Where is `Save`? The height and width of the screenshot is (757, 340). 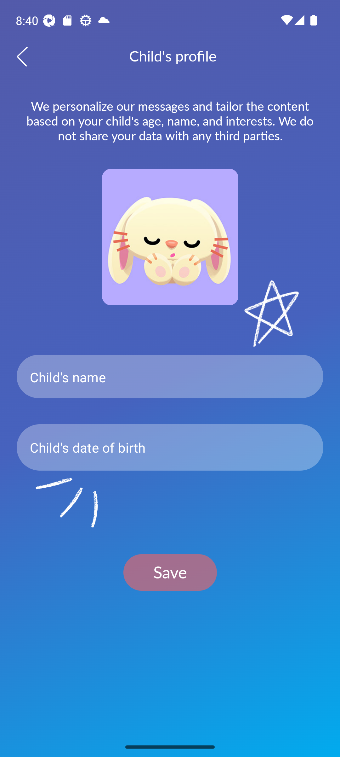
Save is located at coordinates (170, 572).